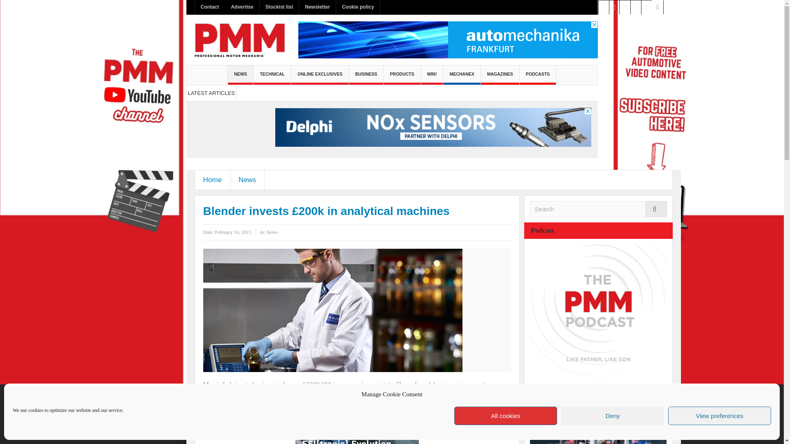 This screenshot has width=790, height=444. Describe the element at coordinates (241, 75) in the screenshot. I see `NEWS` at that location.